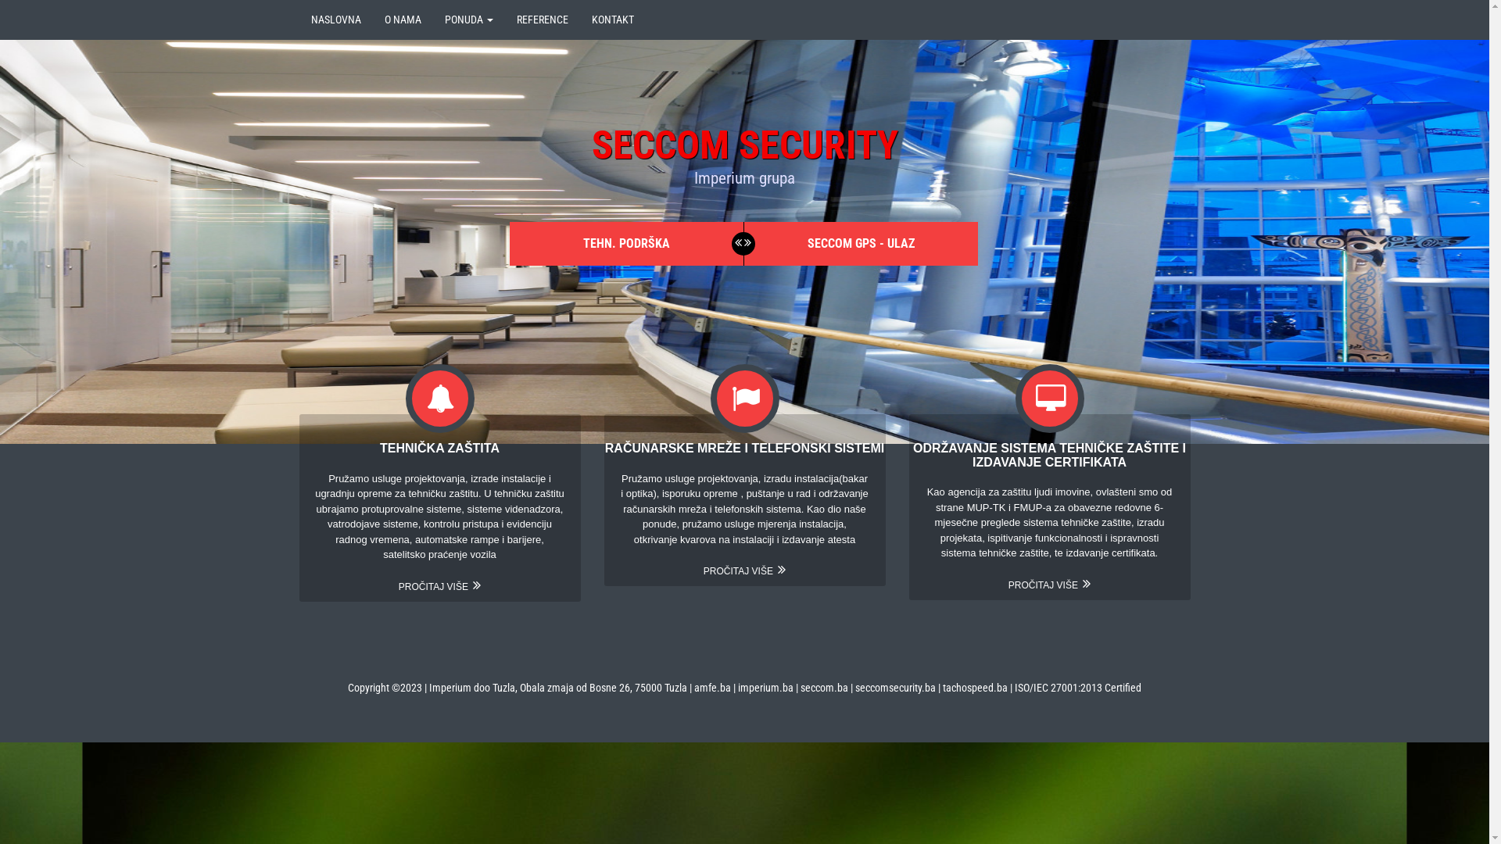 Image resolution: width=1501 pixels, height=844 pixels. Describe the element at coordinates (766, 688) in the screenshot. I see `imperium.ba` at that location.